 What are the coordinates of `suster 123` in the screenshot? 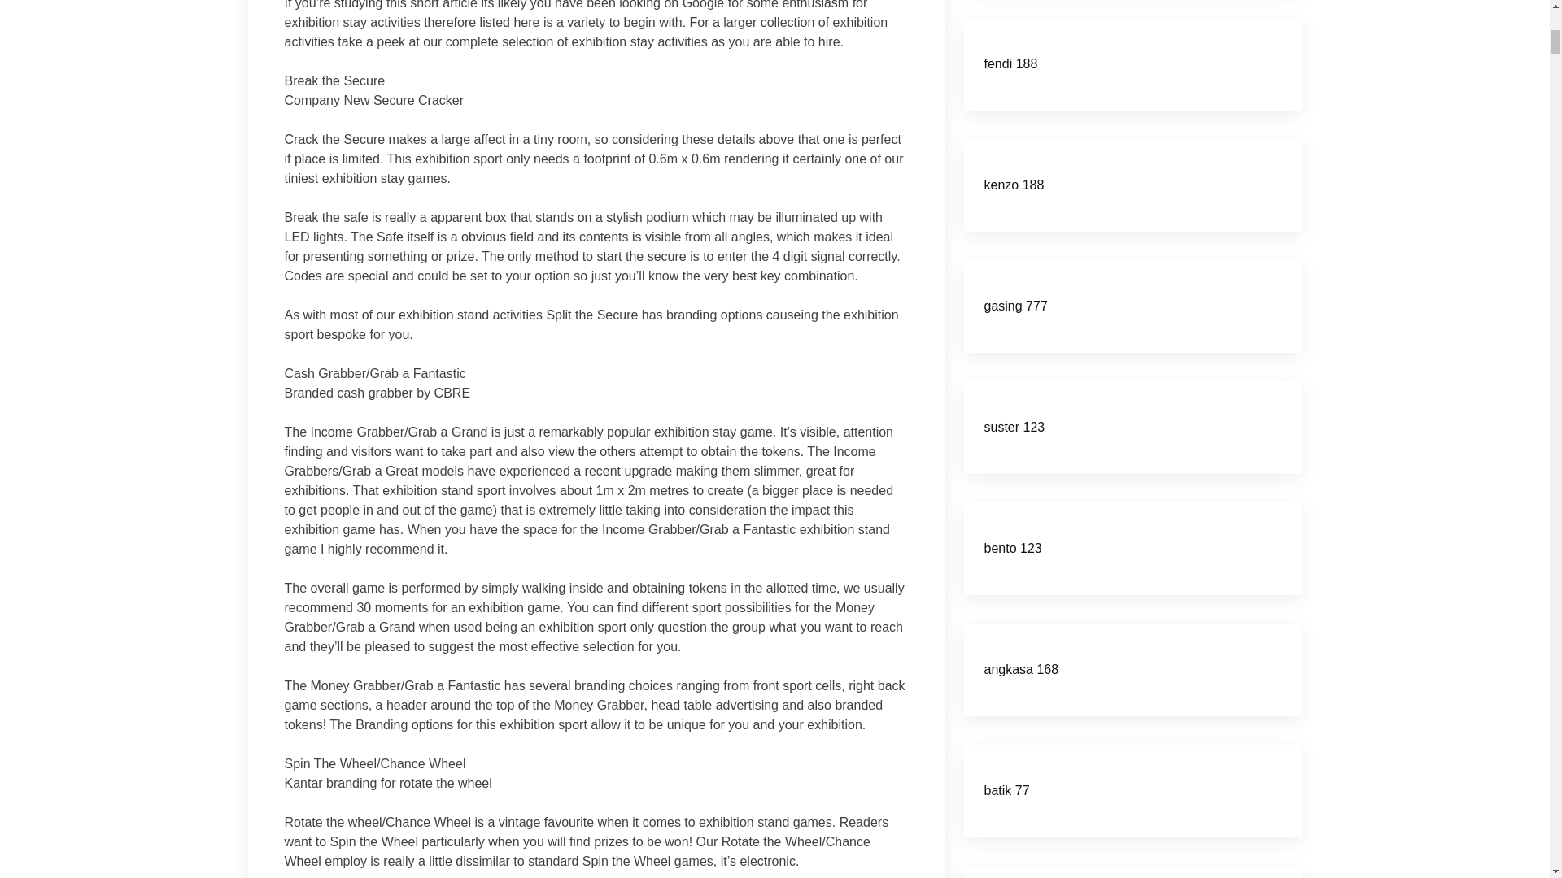 It's located at (1014, 427).